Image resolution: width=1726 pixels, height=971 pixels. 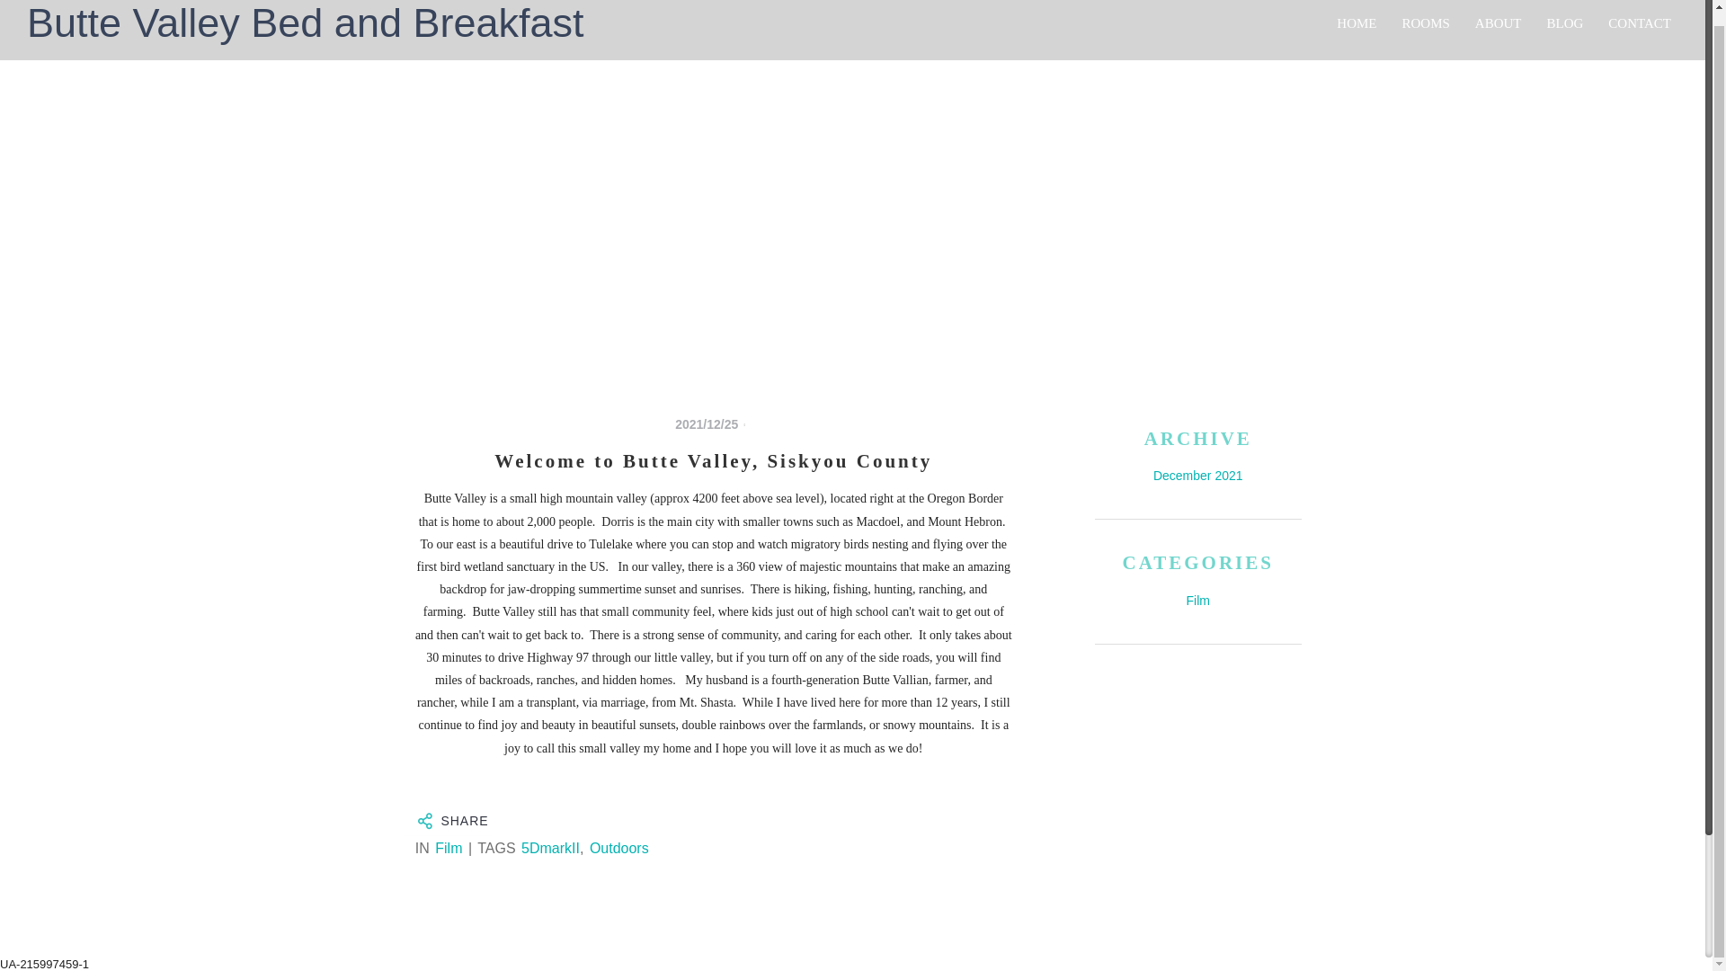 What do you see at coordinates (1499, 22) in the screenshot?
I see `ABOUT` at bounding box center [1499, 22].